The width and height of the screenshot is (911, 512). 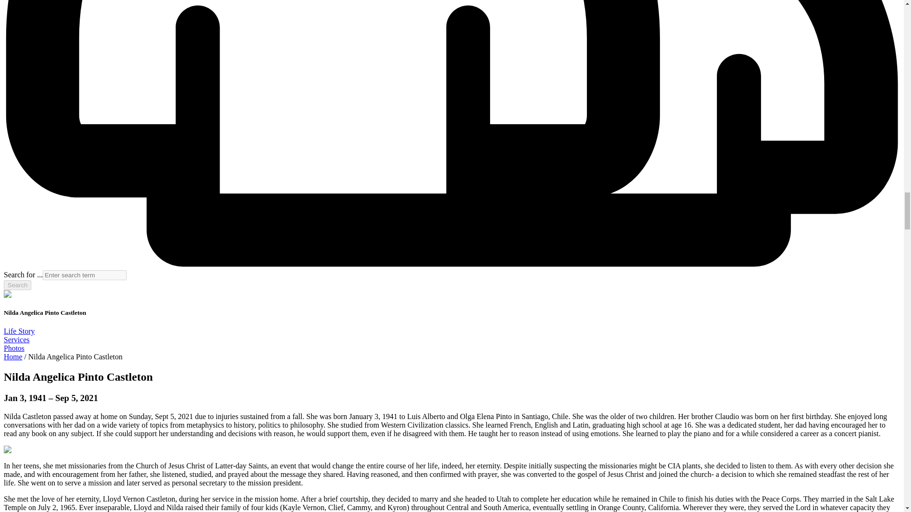 What do you see at coordinates (16, 339) in the screenshot?
I see `Services` at bounding box center [16, 339].